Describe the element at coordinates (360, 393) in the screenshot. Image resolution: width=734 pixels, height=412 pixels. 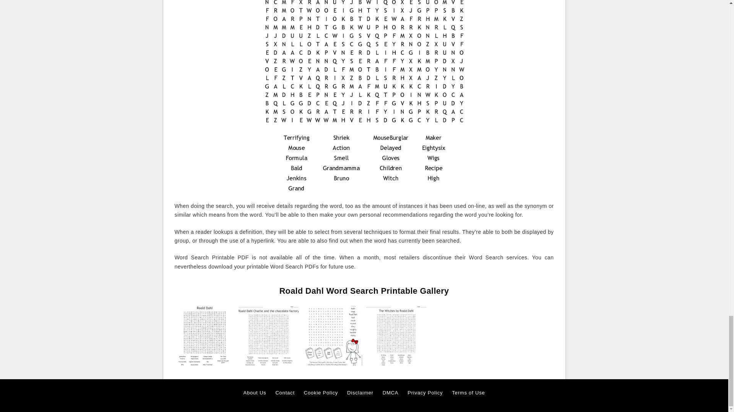
I see `Disclaimer` at that location.